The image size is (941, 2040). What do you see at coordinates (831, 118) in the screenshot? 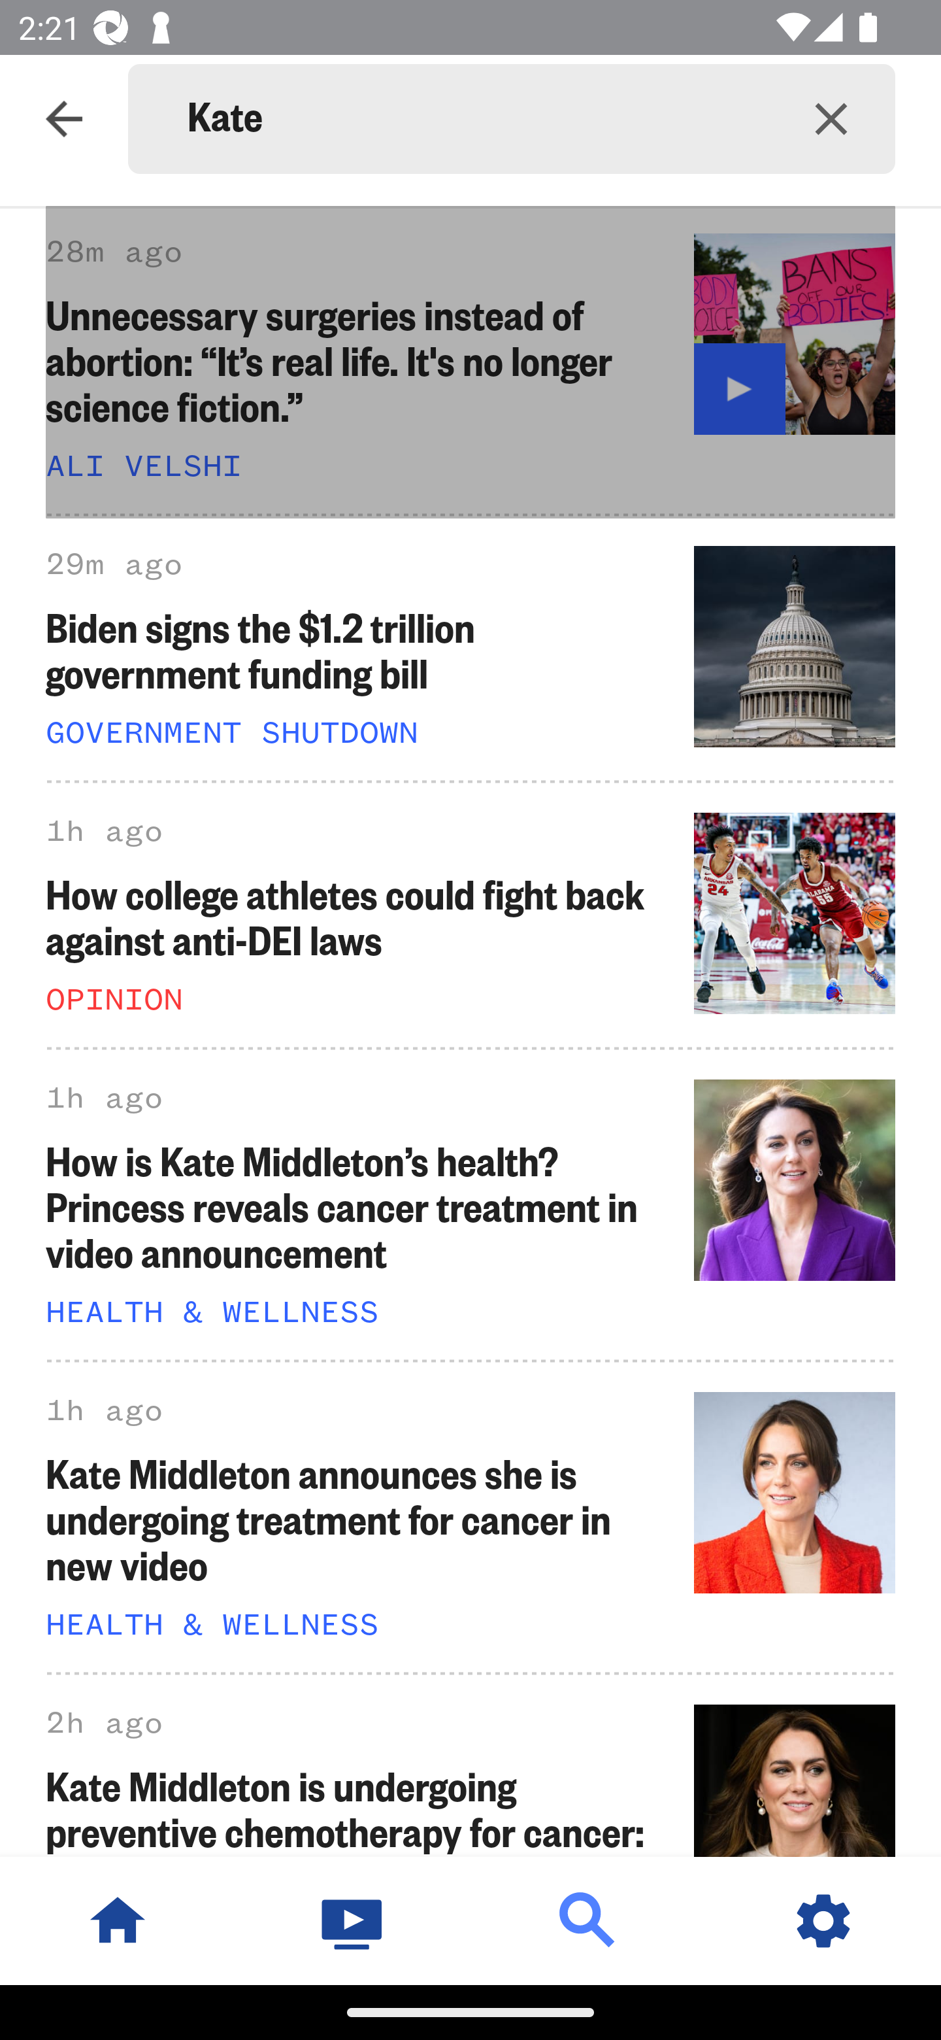
I see `Clear query` at bounding box center [831, 118].